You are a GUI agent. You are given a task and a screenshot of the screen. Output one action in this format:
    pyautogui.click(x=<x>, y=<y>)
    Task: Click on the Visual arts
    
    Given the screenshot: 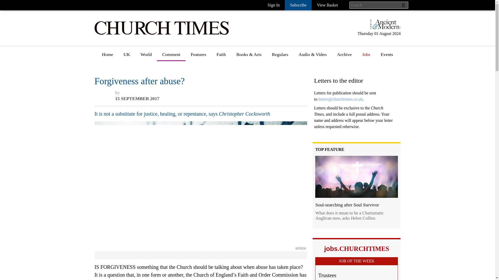 What is the action you would take?
    pyautogui.click(x=246, y=98)
    